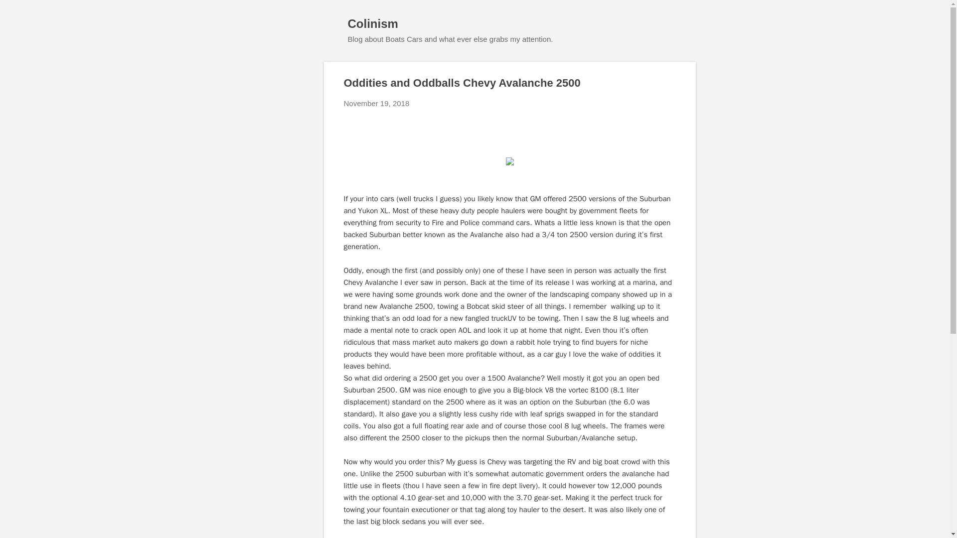  Describe the element at coordinates (376, 103) in the screenshot. I see `permanent link` at that location.